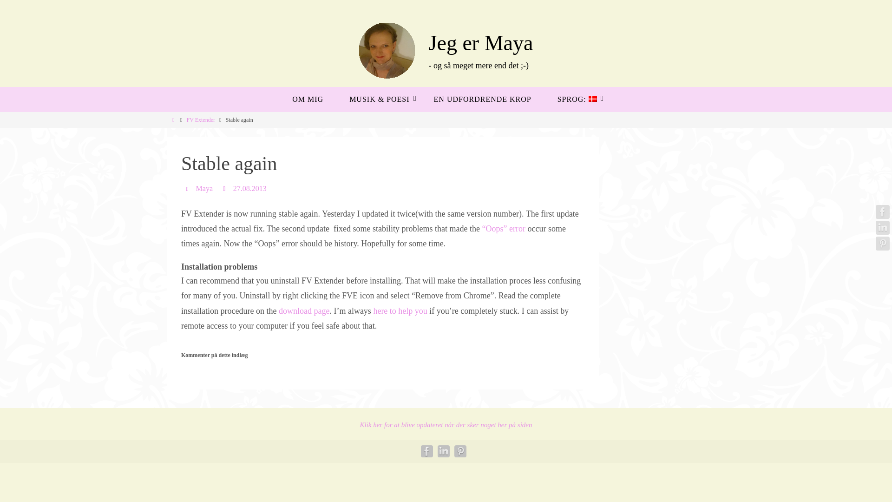  I want to click on Dansk, so click(576, 99).